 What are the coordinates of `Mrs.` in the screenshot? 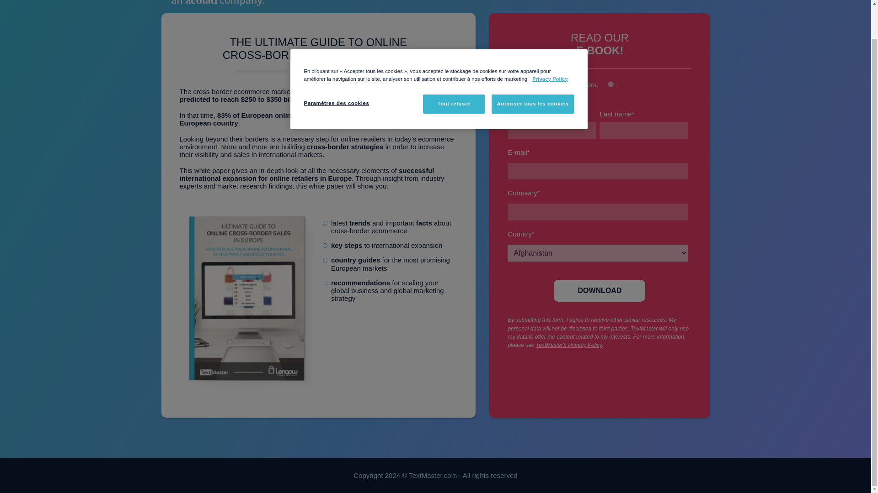 It's located at (580, 84).